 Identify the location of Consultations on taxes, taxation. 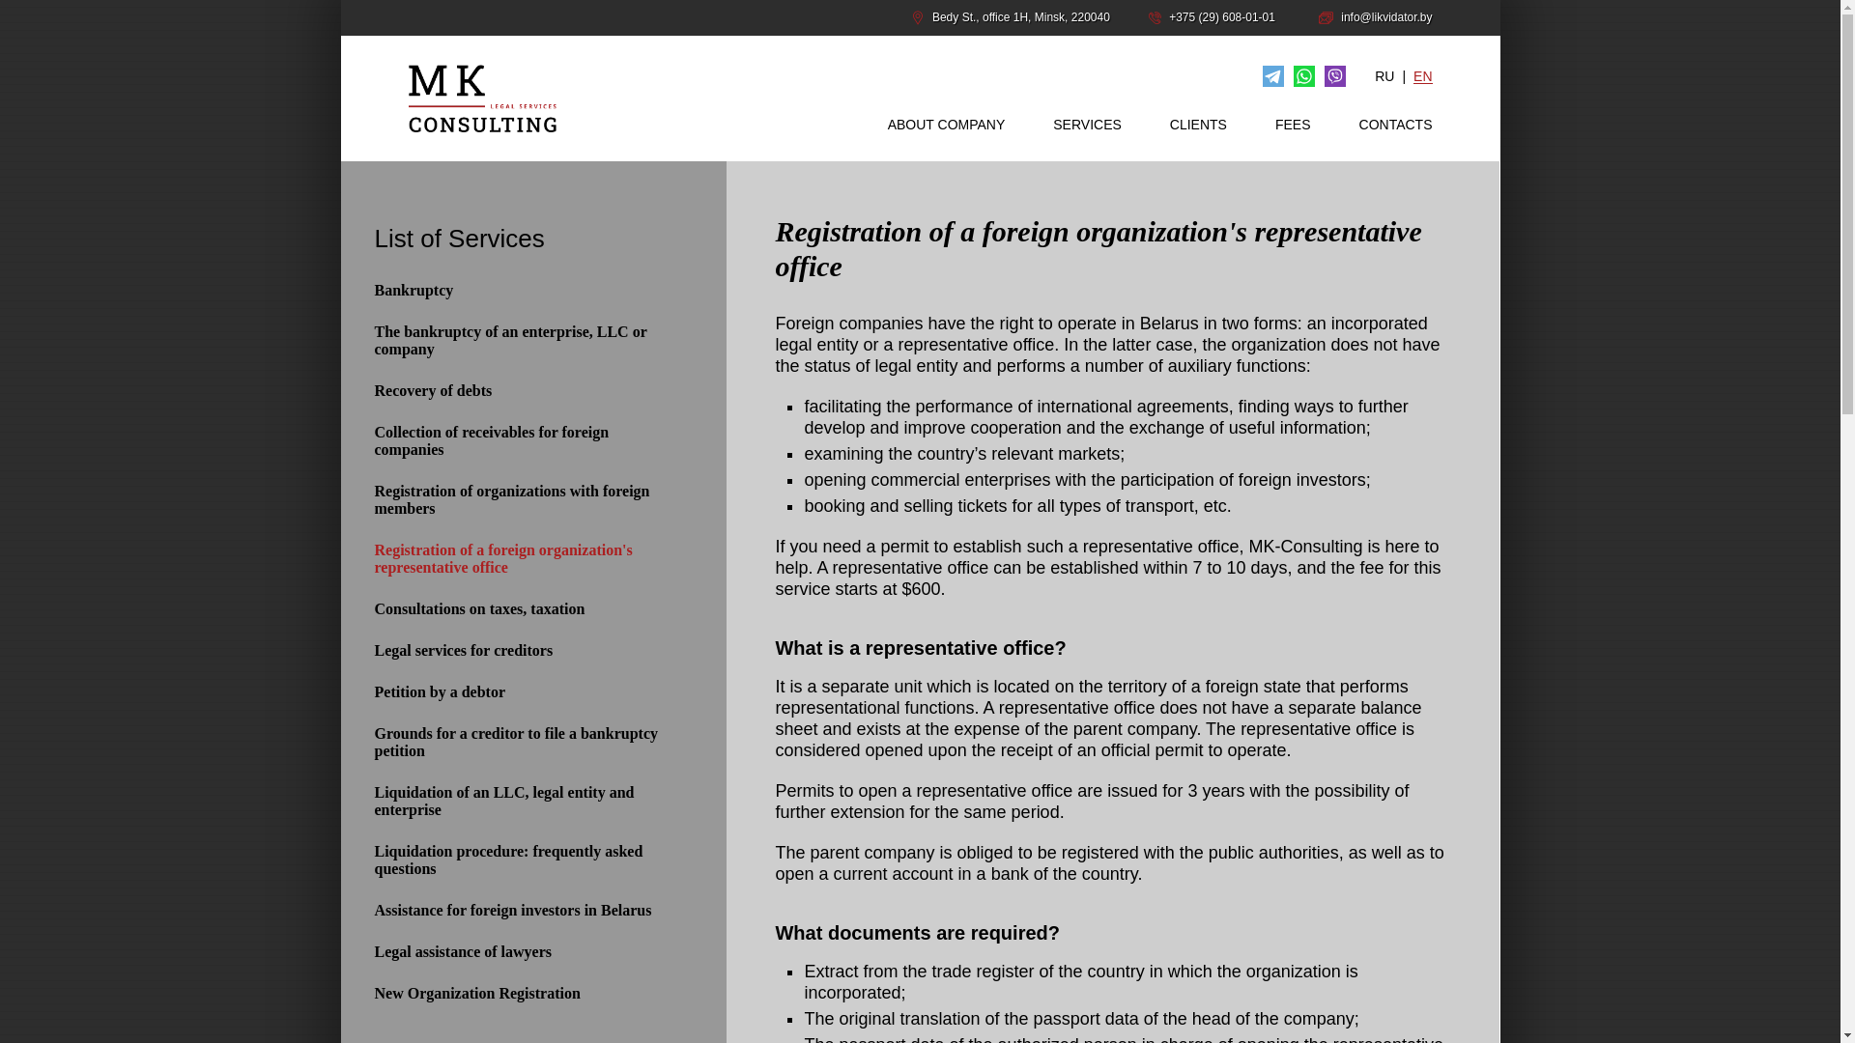
(526, 609).